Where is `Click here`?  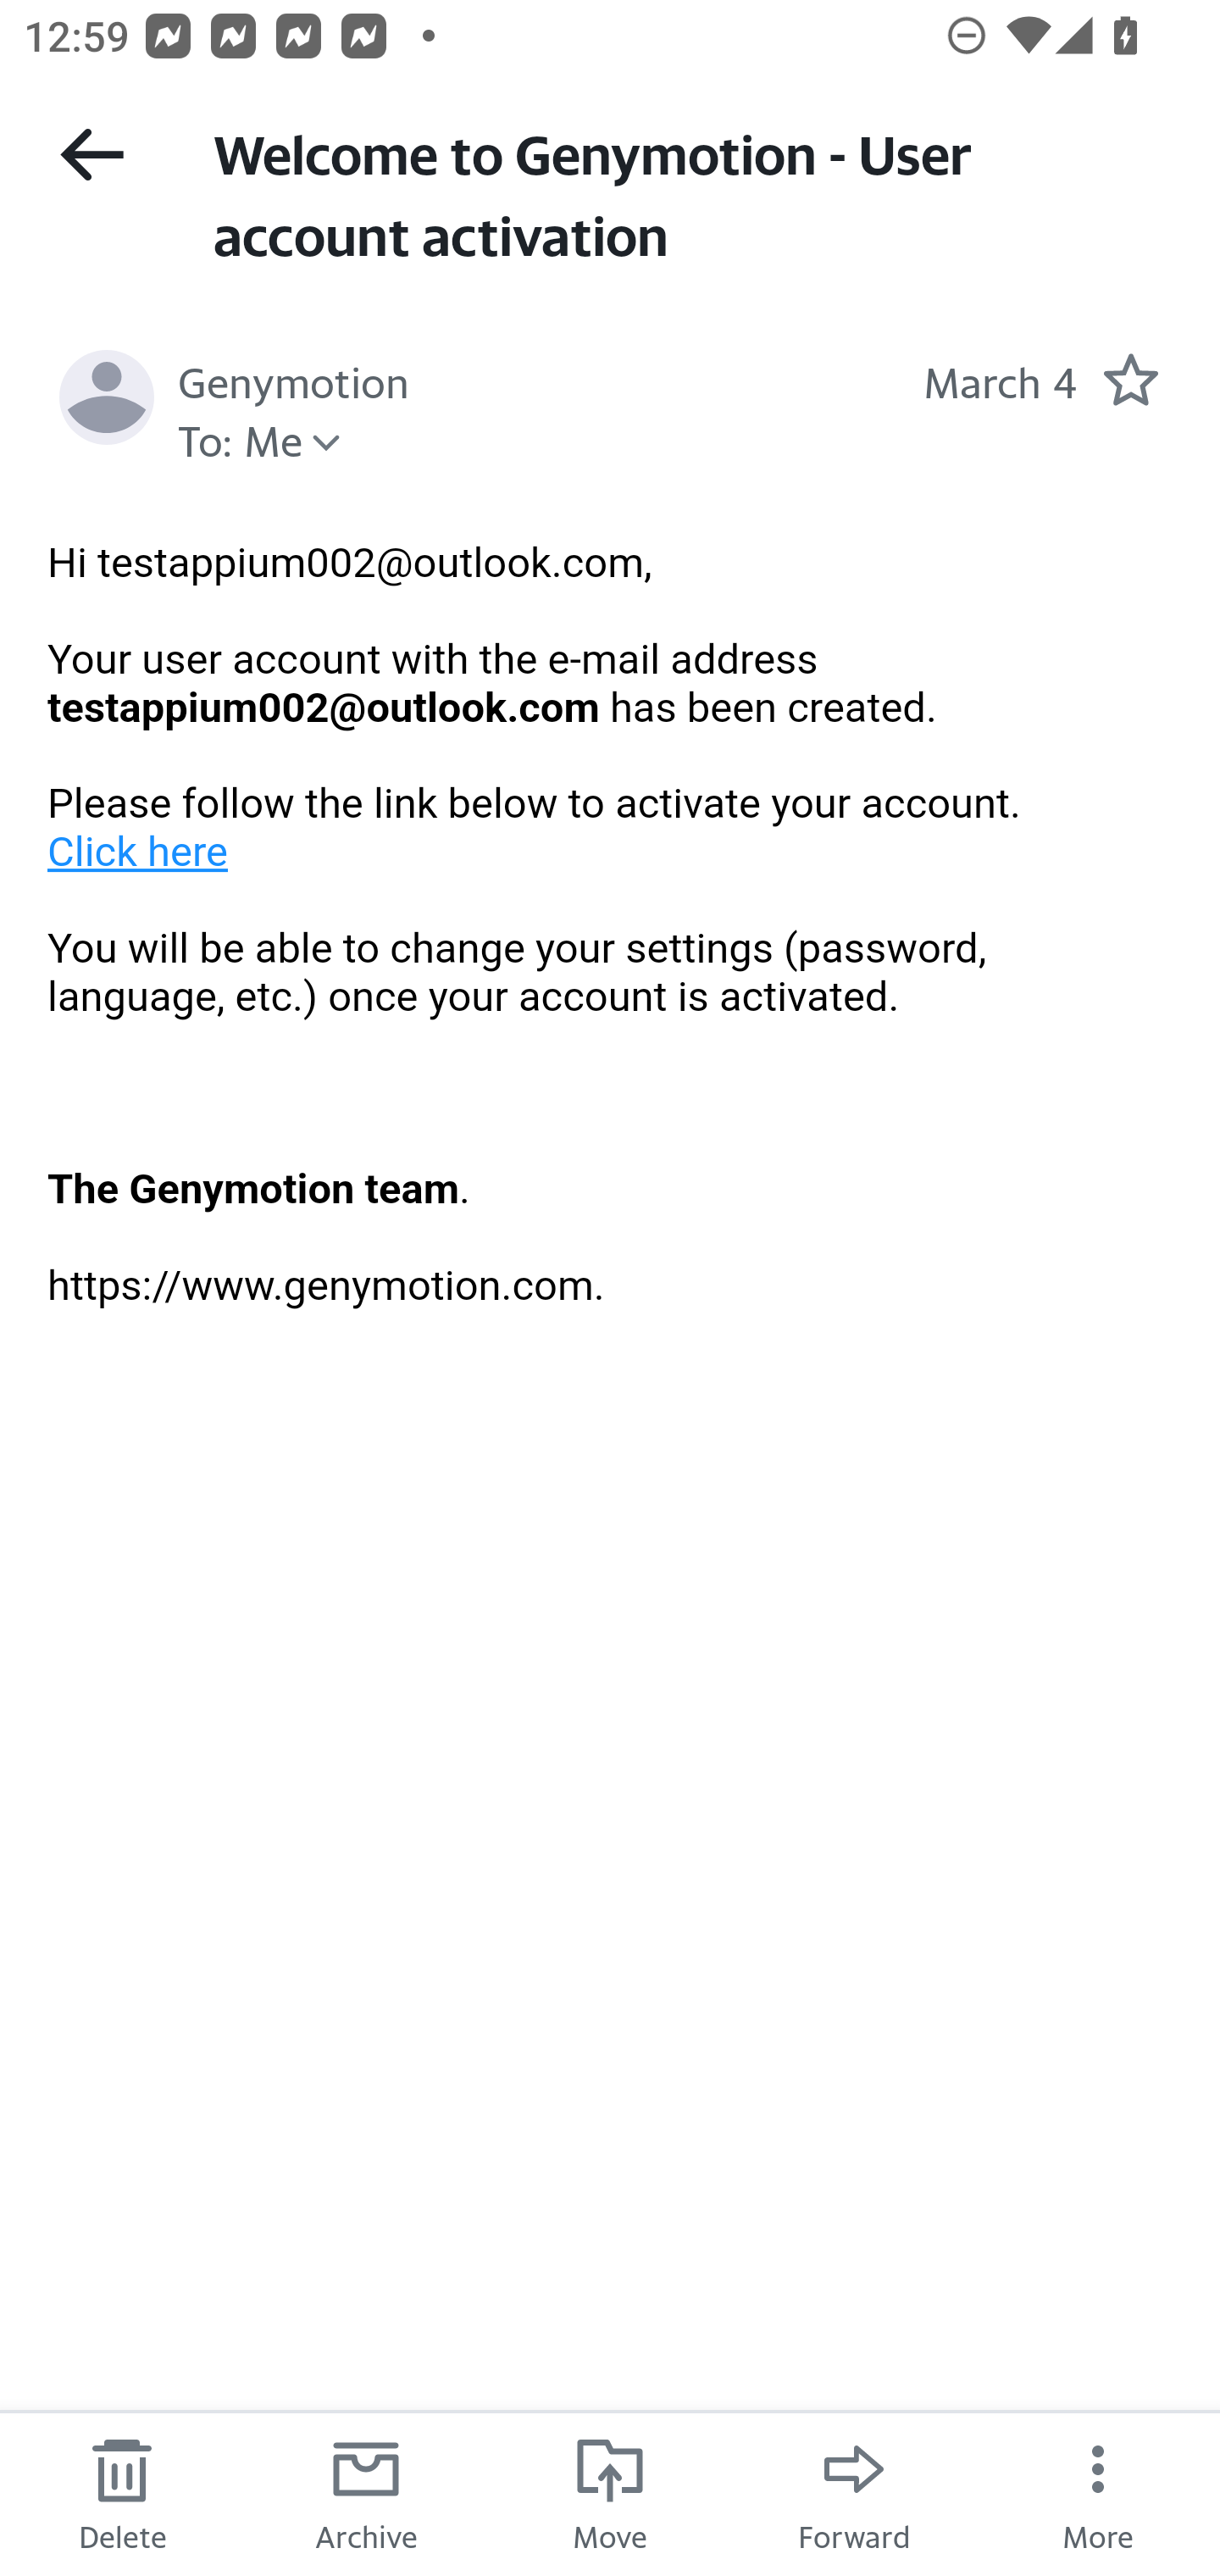 Click here is located at coordinates (139, 851).